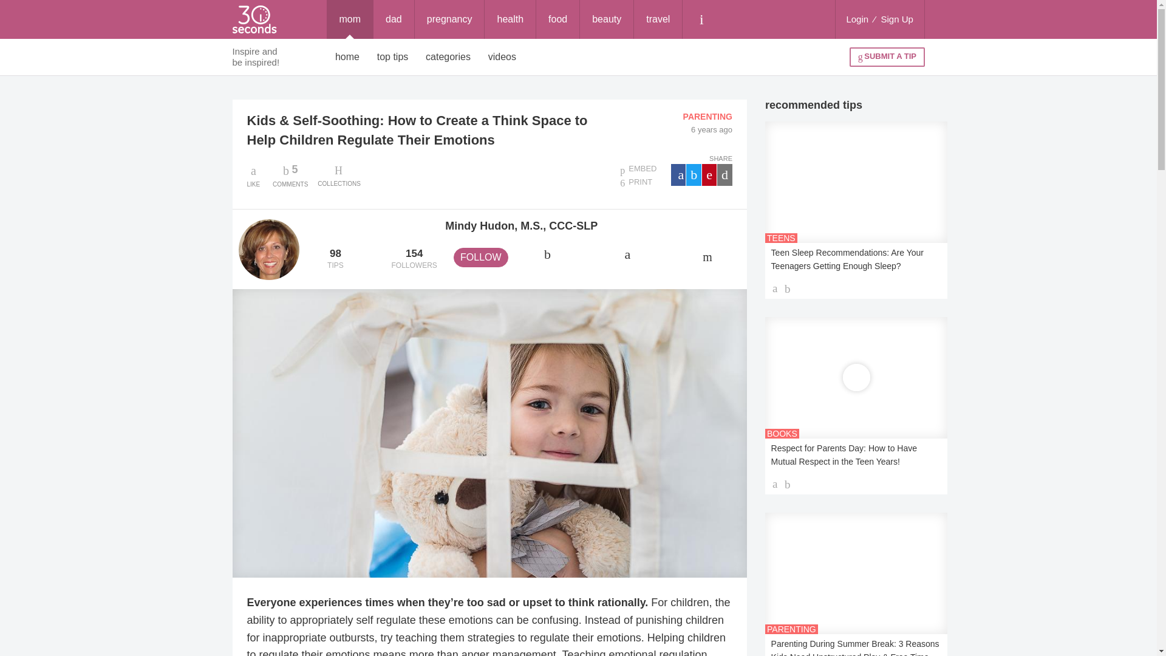 Image resolution: width=1166 pixels, height=656 pixels. I want to click on Sign Up, so click(290, 175).